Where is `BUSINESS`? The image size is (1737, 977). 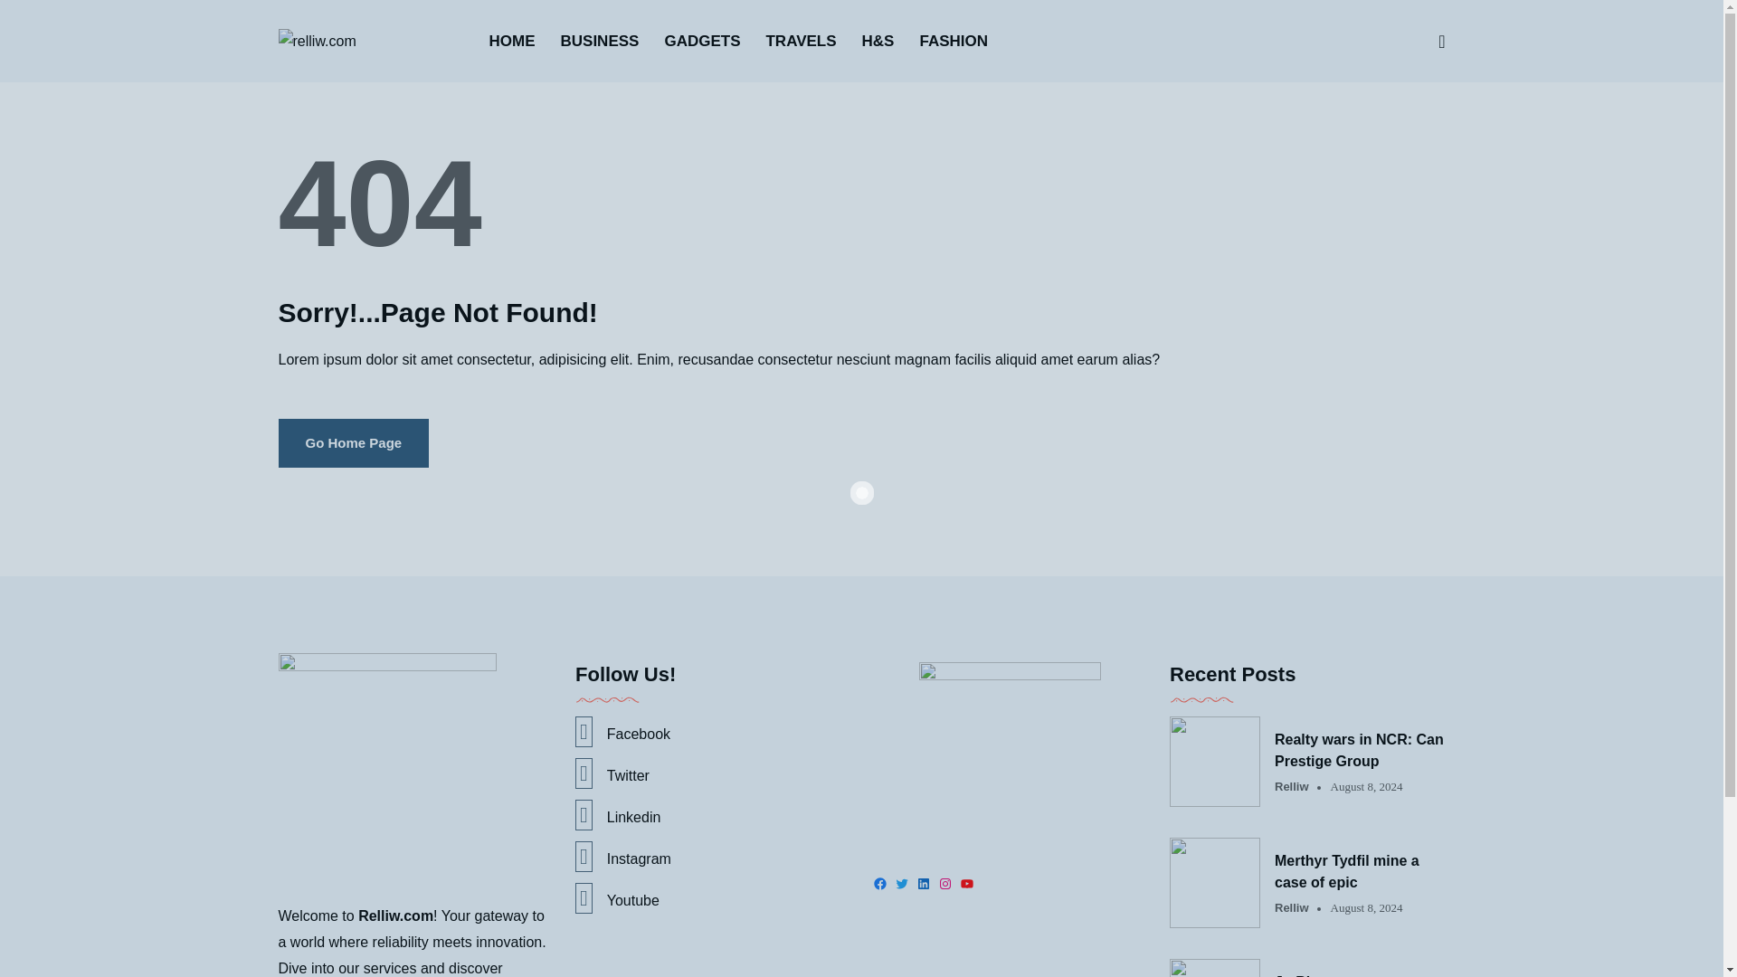 BUSINESS is located at coordinates (600, 41).